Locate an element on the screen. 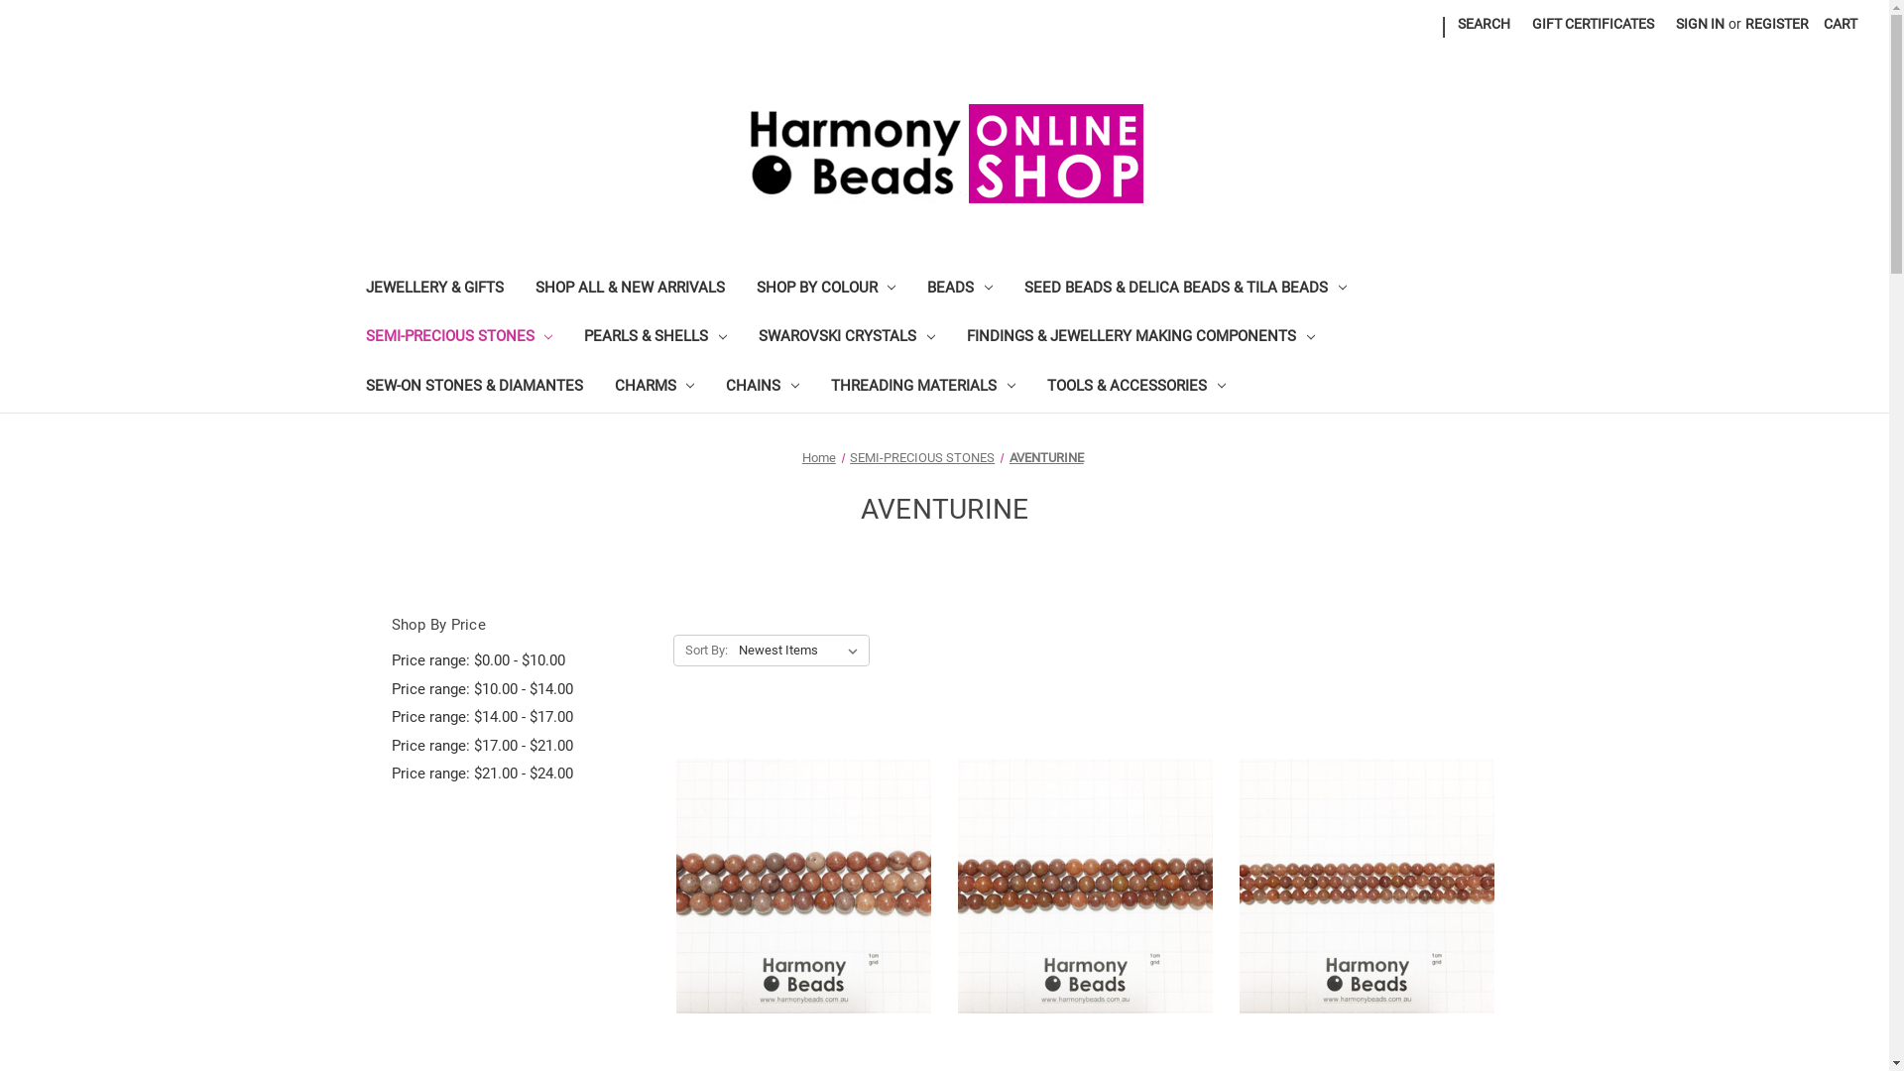  TOOLS & ACCESSORIES is located at coordinates (1136, 389).